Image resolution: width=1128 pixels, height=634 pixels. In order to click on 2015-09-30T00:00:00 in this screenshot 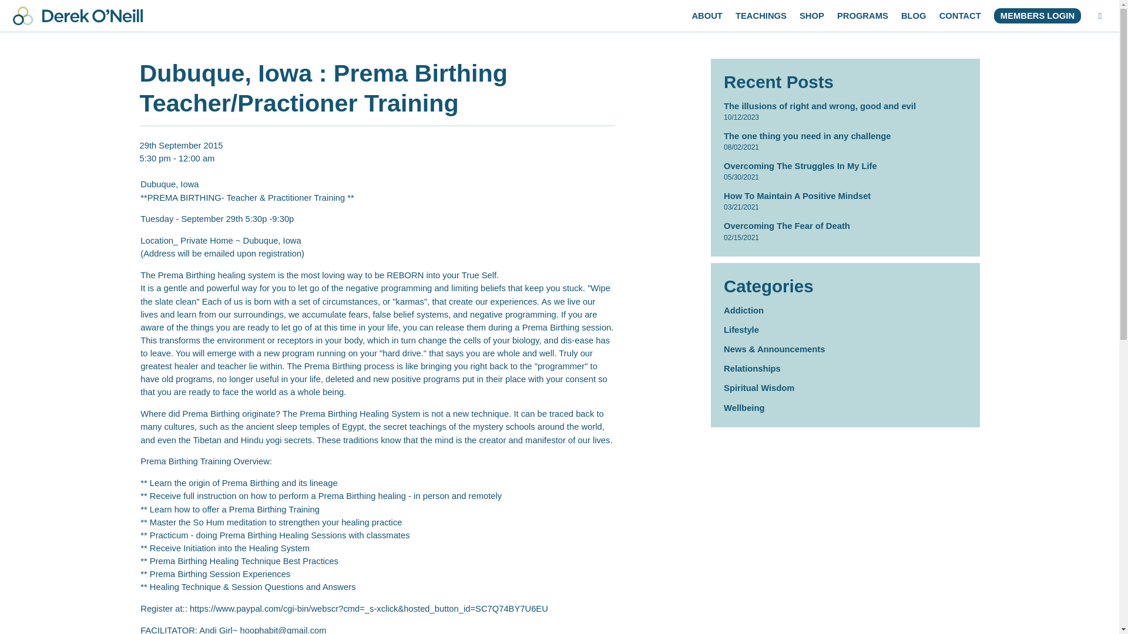, I will do `click(196, 158)`.